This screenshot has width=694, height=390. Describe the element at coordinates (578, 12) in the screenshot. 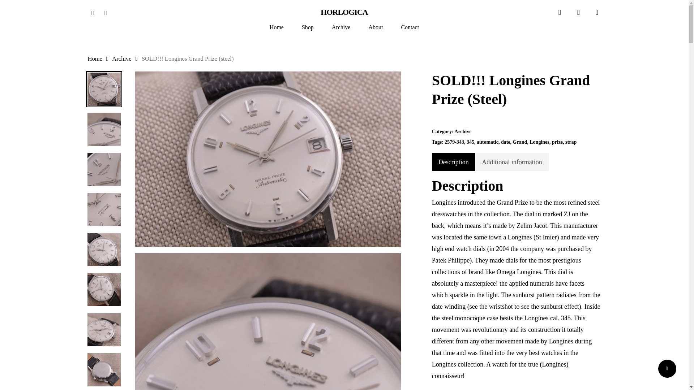

I see `account` at that location.